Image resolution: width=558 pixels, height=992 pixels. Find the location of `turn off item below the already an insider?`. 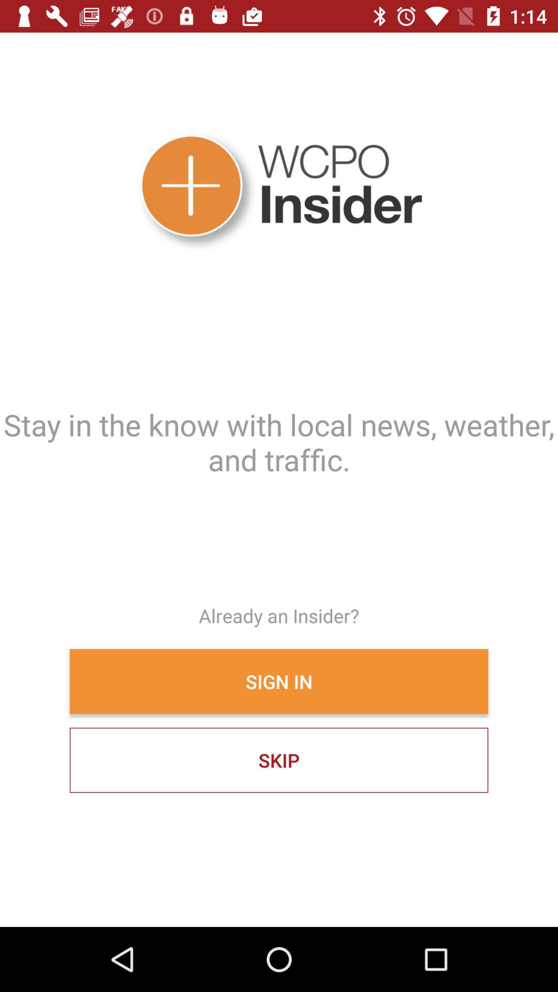

turn off item below the already an insider? is located at coordinates (279, 681).